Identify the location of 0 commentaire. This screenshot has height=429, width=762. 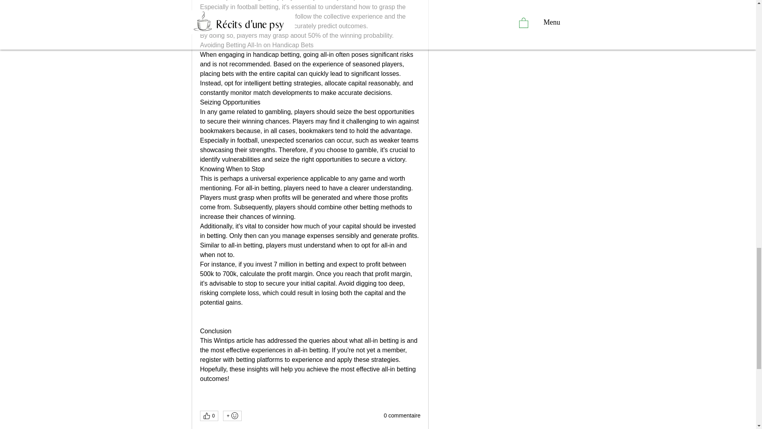
(402, 415).